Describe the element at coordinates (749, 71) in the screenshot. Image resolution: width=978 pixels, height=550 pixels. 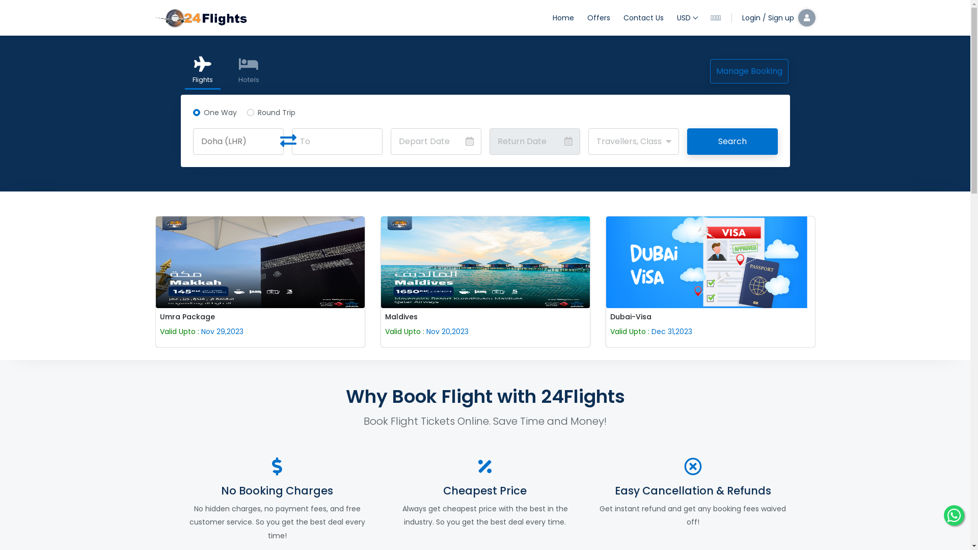
I see `Manage Booking` at that location.